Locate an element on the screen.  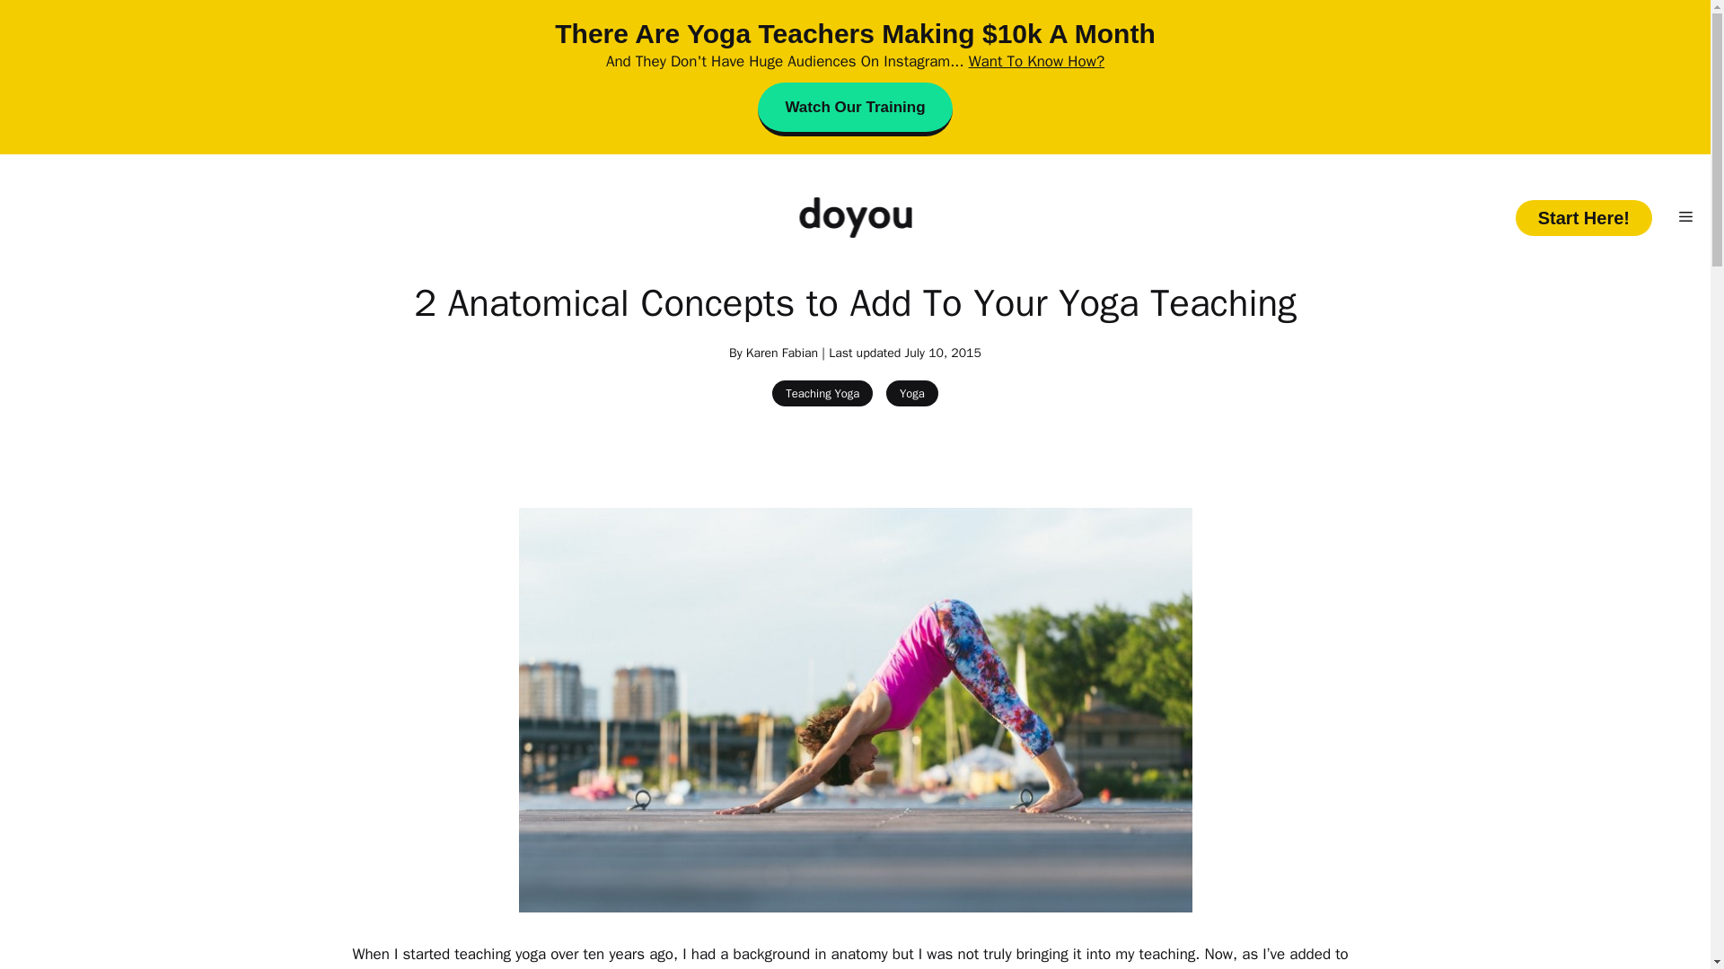
Yoga is located at coordinates (911, 393).